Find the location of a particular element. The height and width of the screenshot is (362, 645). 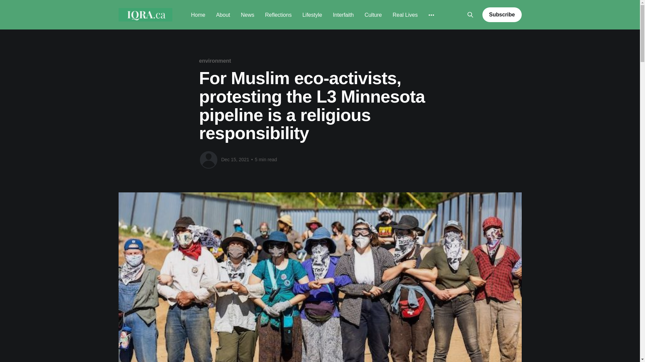

Interfaith is located at coordinates (343, 15).